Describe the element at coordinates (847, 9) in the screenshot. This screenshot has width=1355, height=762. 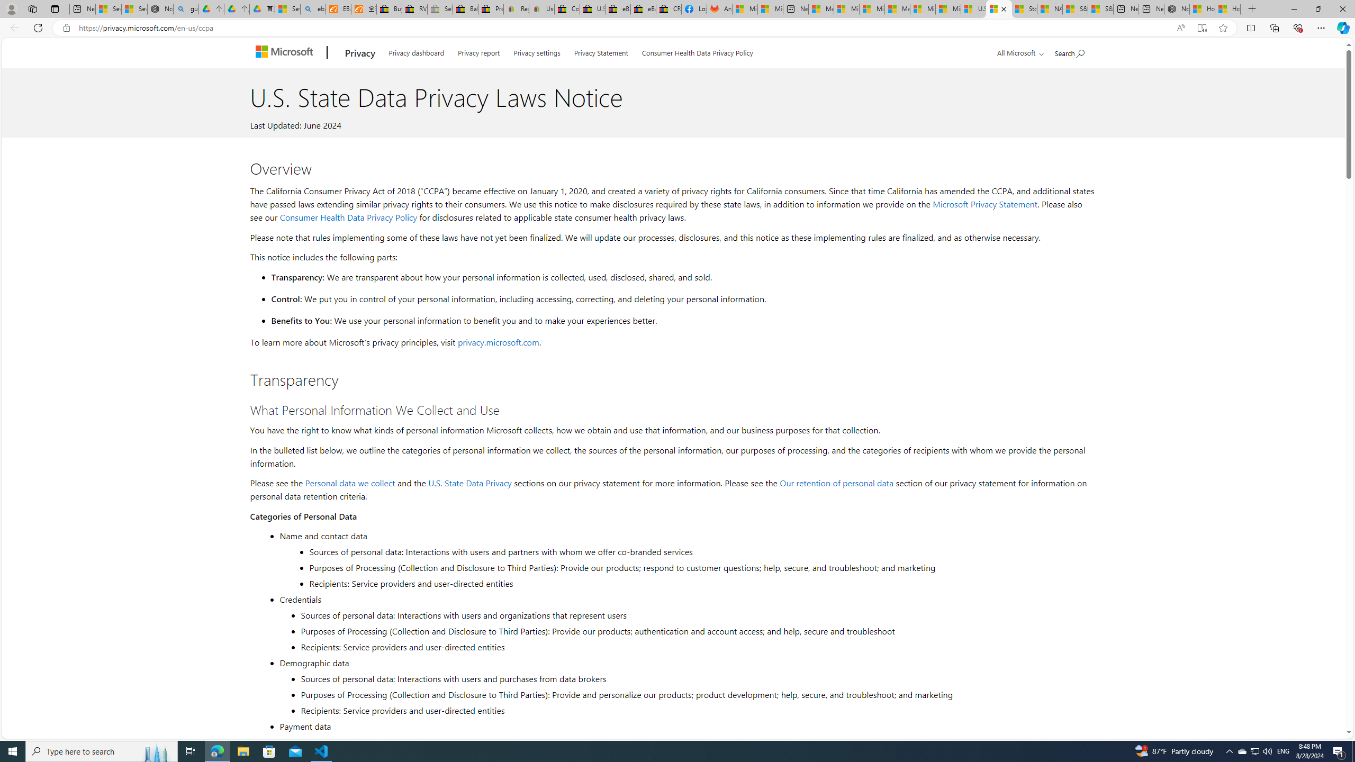
I see `Microsoft account | Privacy` at that location.